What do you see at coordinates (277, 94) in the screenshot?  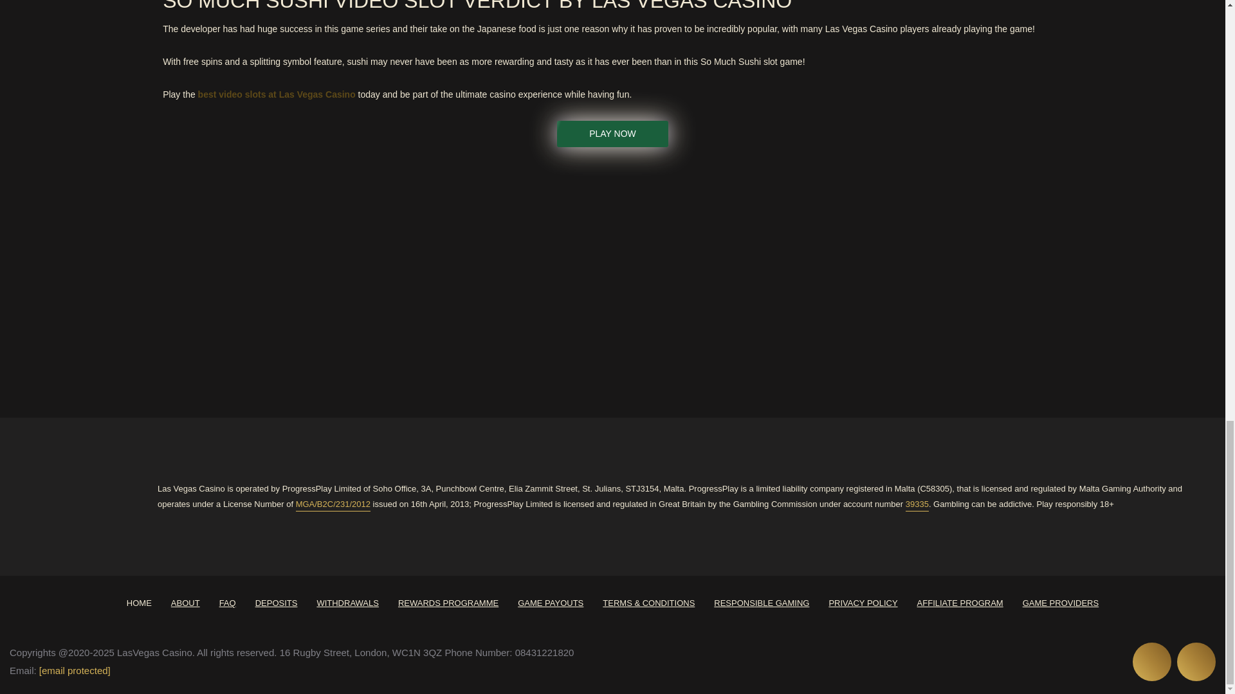 I see `best video slots at Las Vegas Casino` at bounding box center [277, 94].